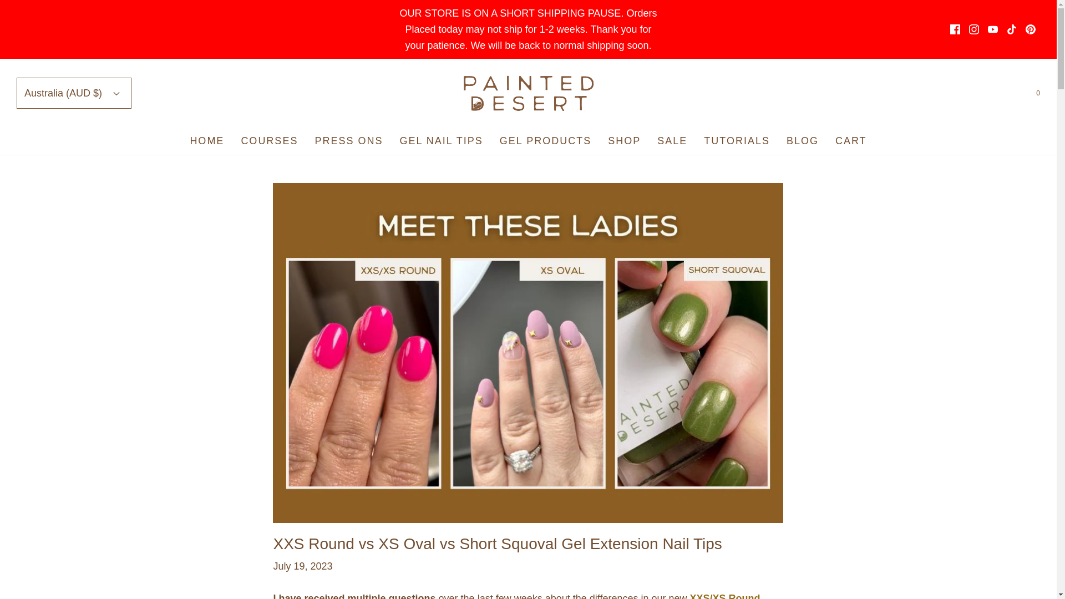 This screenshot has width=1065, height=599. What do you see at coordinates (516, 596) in the screenshot?
I see `XXS Round Gel Nail Tips` at bounding box center [516, 596].